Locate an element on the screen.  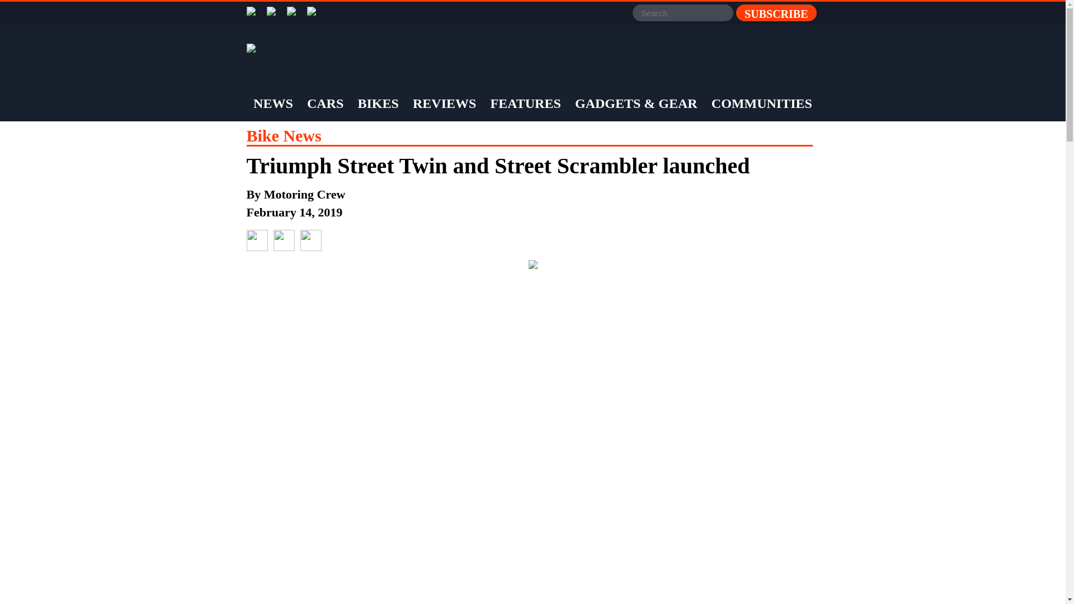
Posts by Motoring Crew is located at coordinates (305, 194).